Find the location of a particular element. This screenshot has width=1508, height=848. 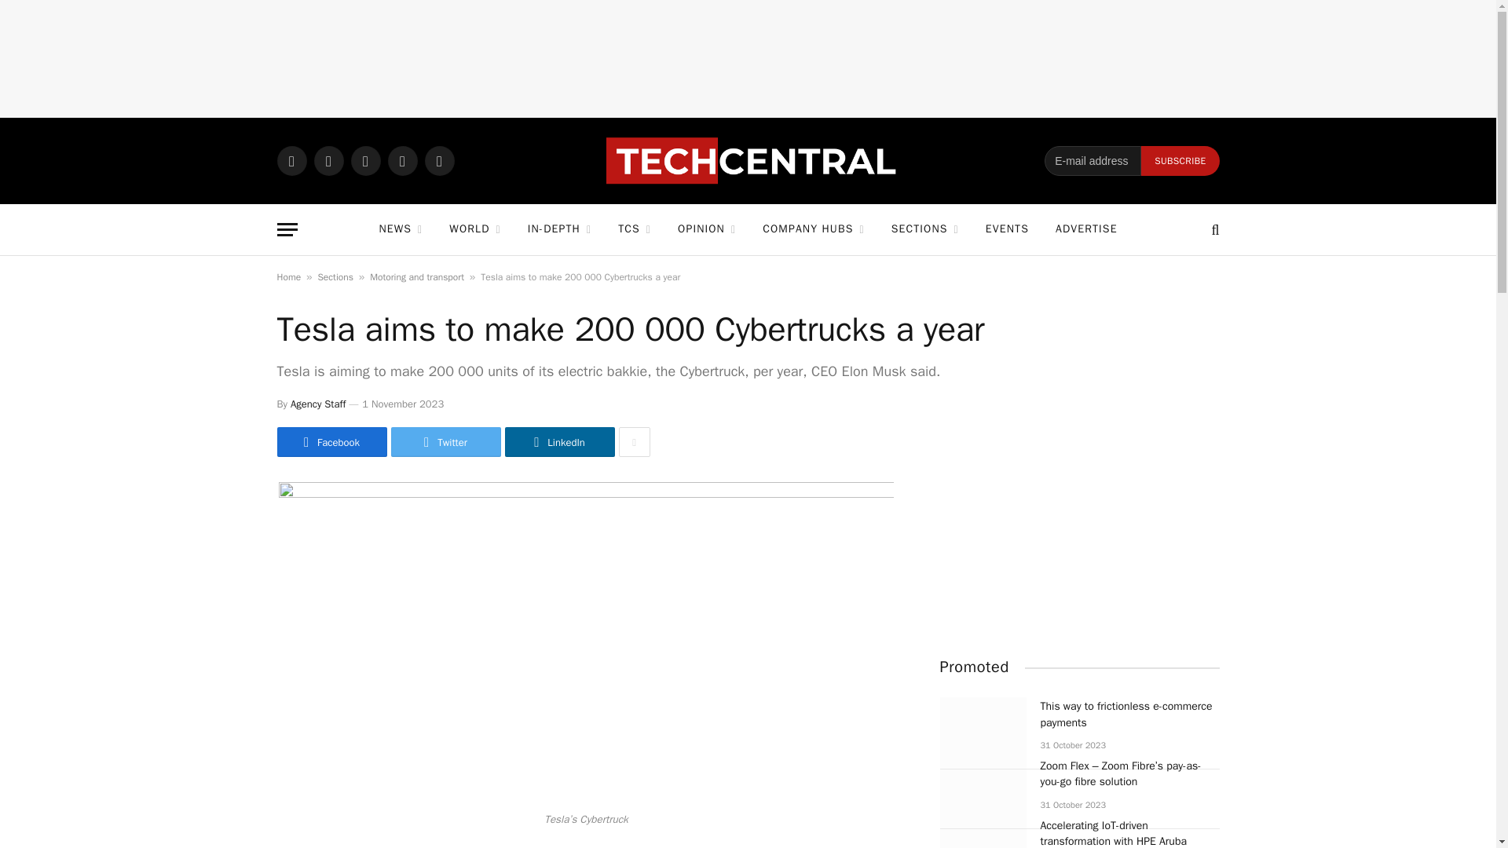

Subscribe is located at coordinates (1180, 160).